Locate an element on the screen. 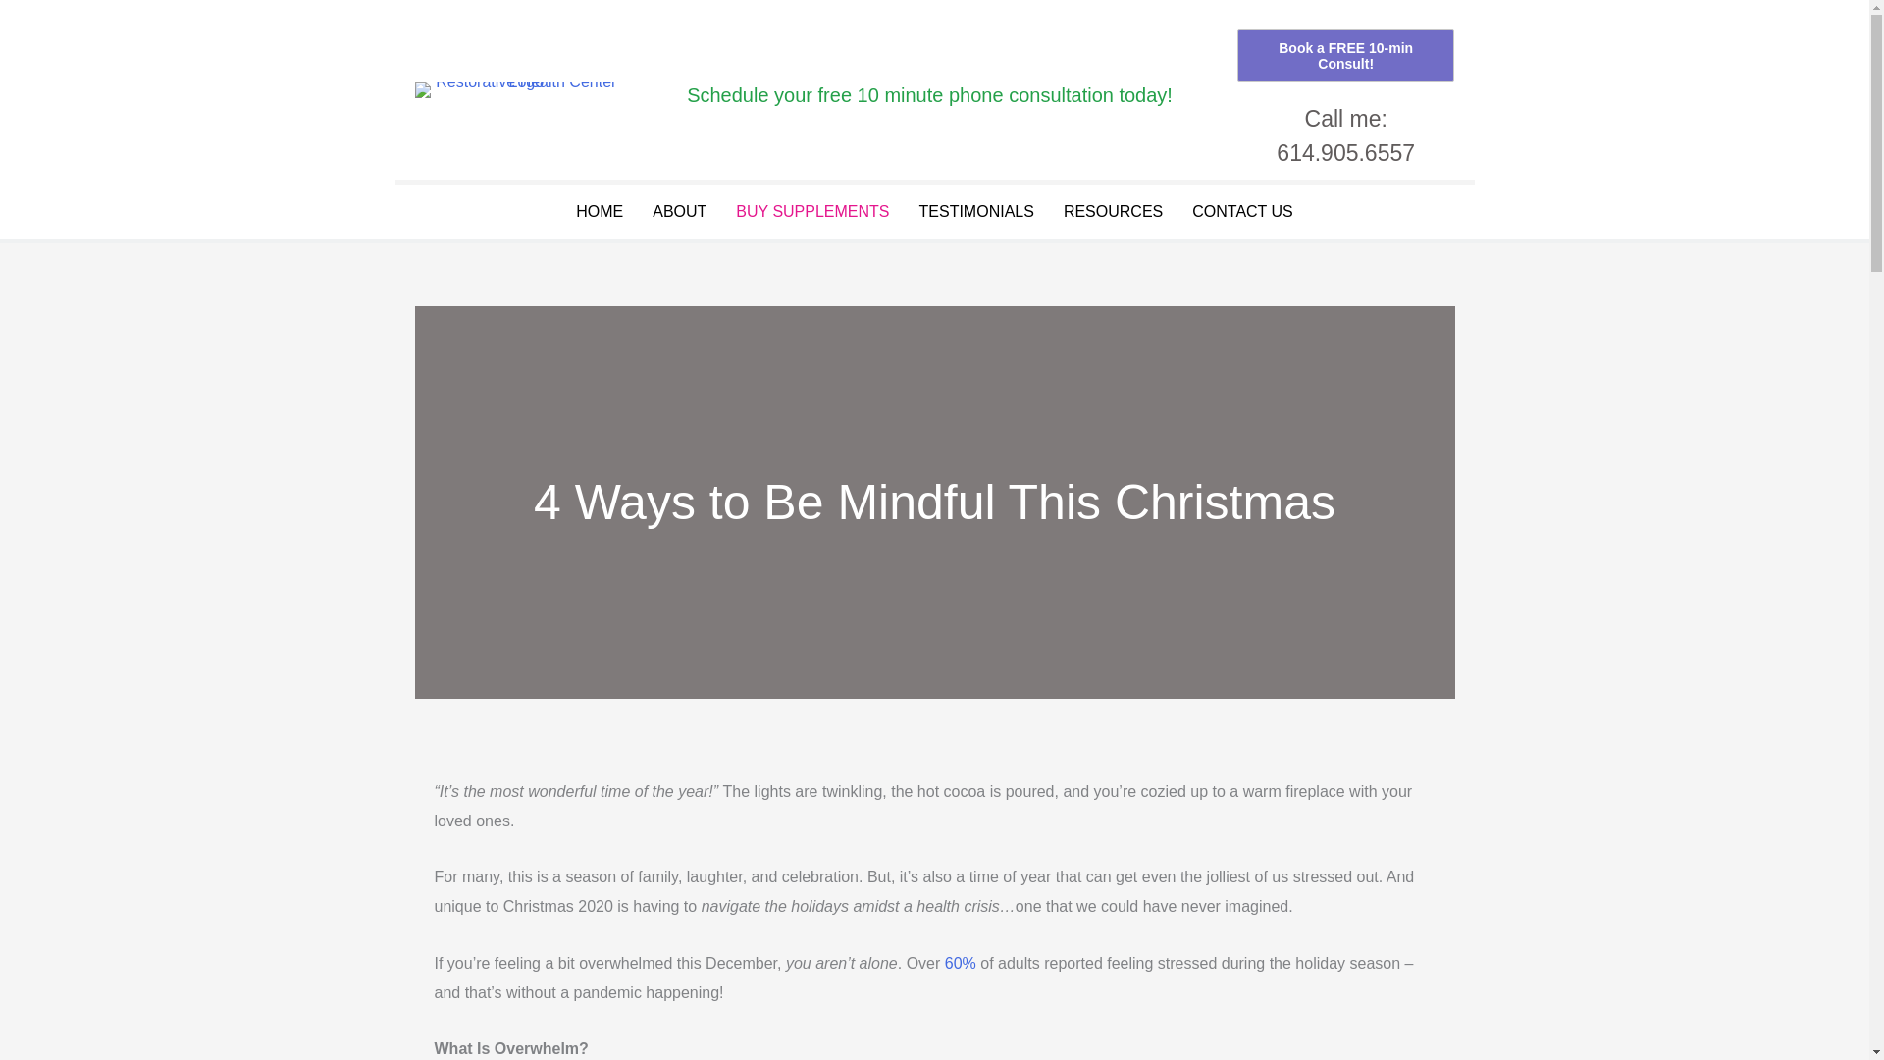 The image size is (1884, 1060). RESOURCES is located at coordinates (1113, 212).